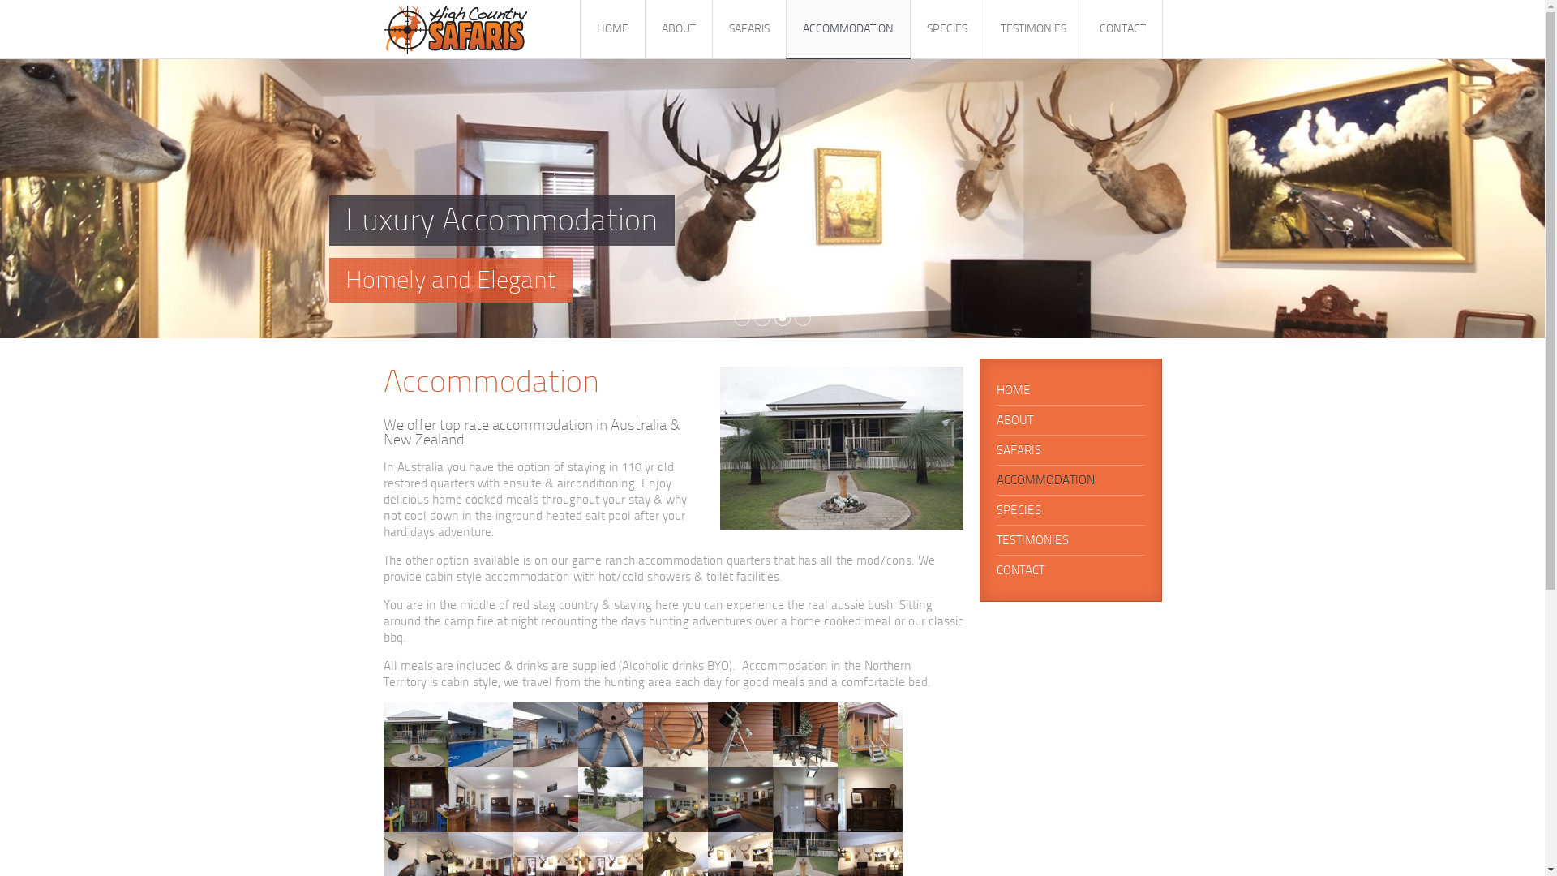 Image resolution: width=1557 pixels, height=876 pixels. I want to click on SAFARIS, so click(1070, 450).